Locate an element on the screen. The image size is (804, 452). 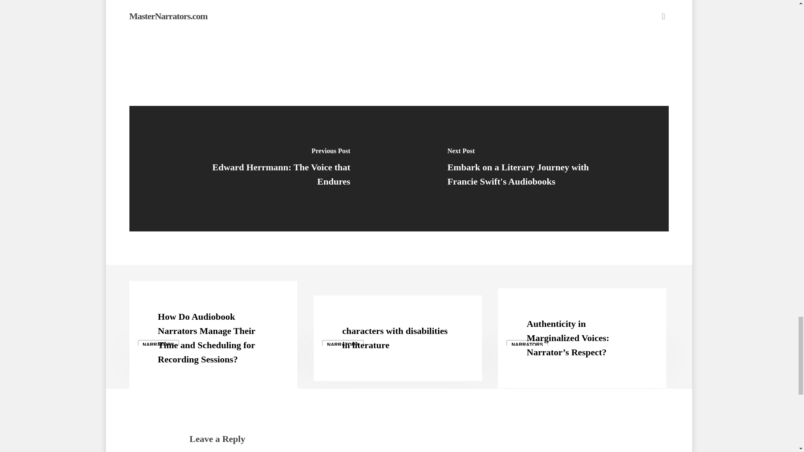
NARRATORS is located at coordinates (343, 345).